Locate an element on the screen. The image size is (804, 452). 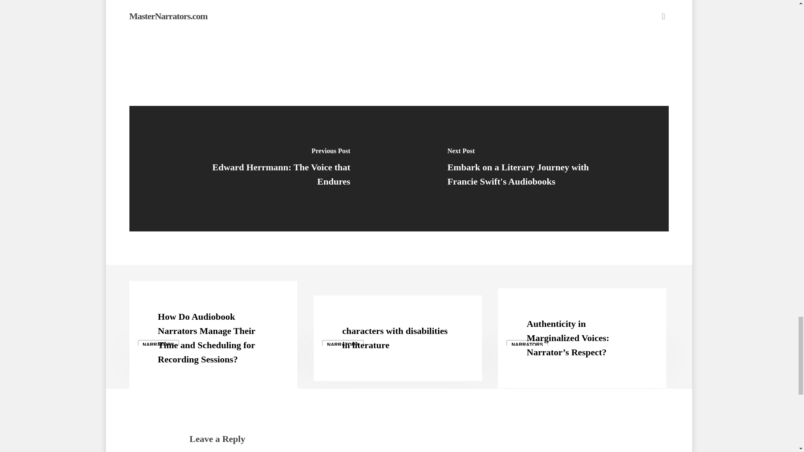
NARRATORS is located at coordinates (343, 345).